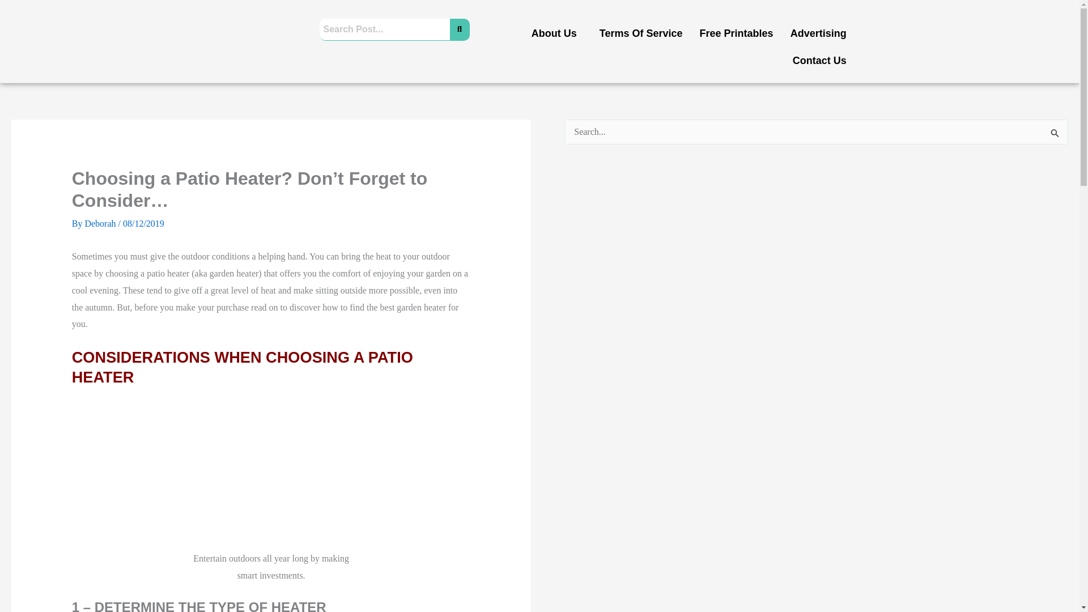 This screenshot has width=1088, height=612. I want to click on Advertising, so click(818, 33).